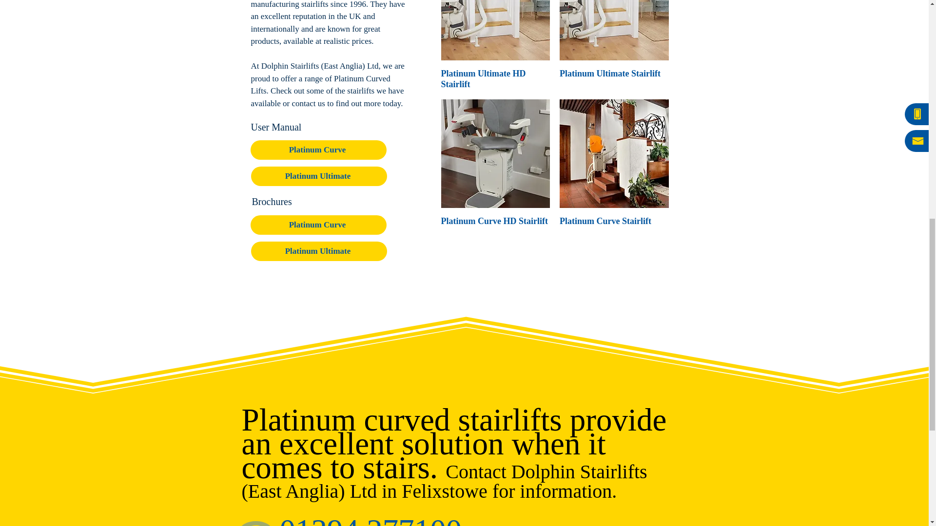  What do you see at coordinates (614, 79) in the screenshot?
I see `Platinum Ultimate Stairlift` at bounding box center [614, 79].